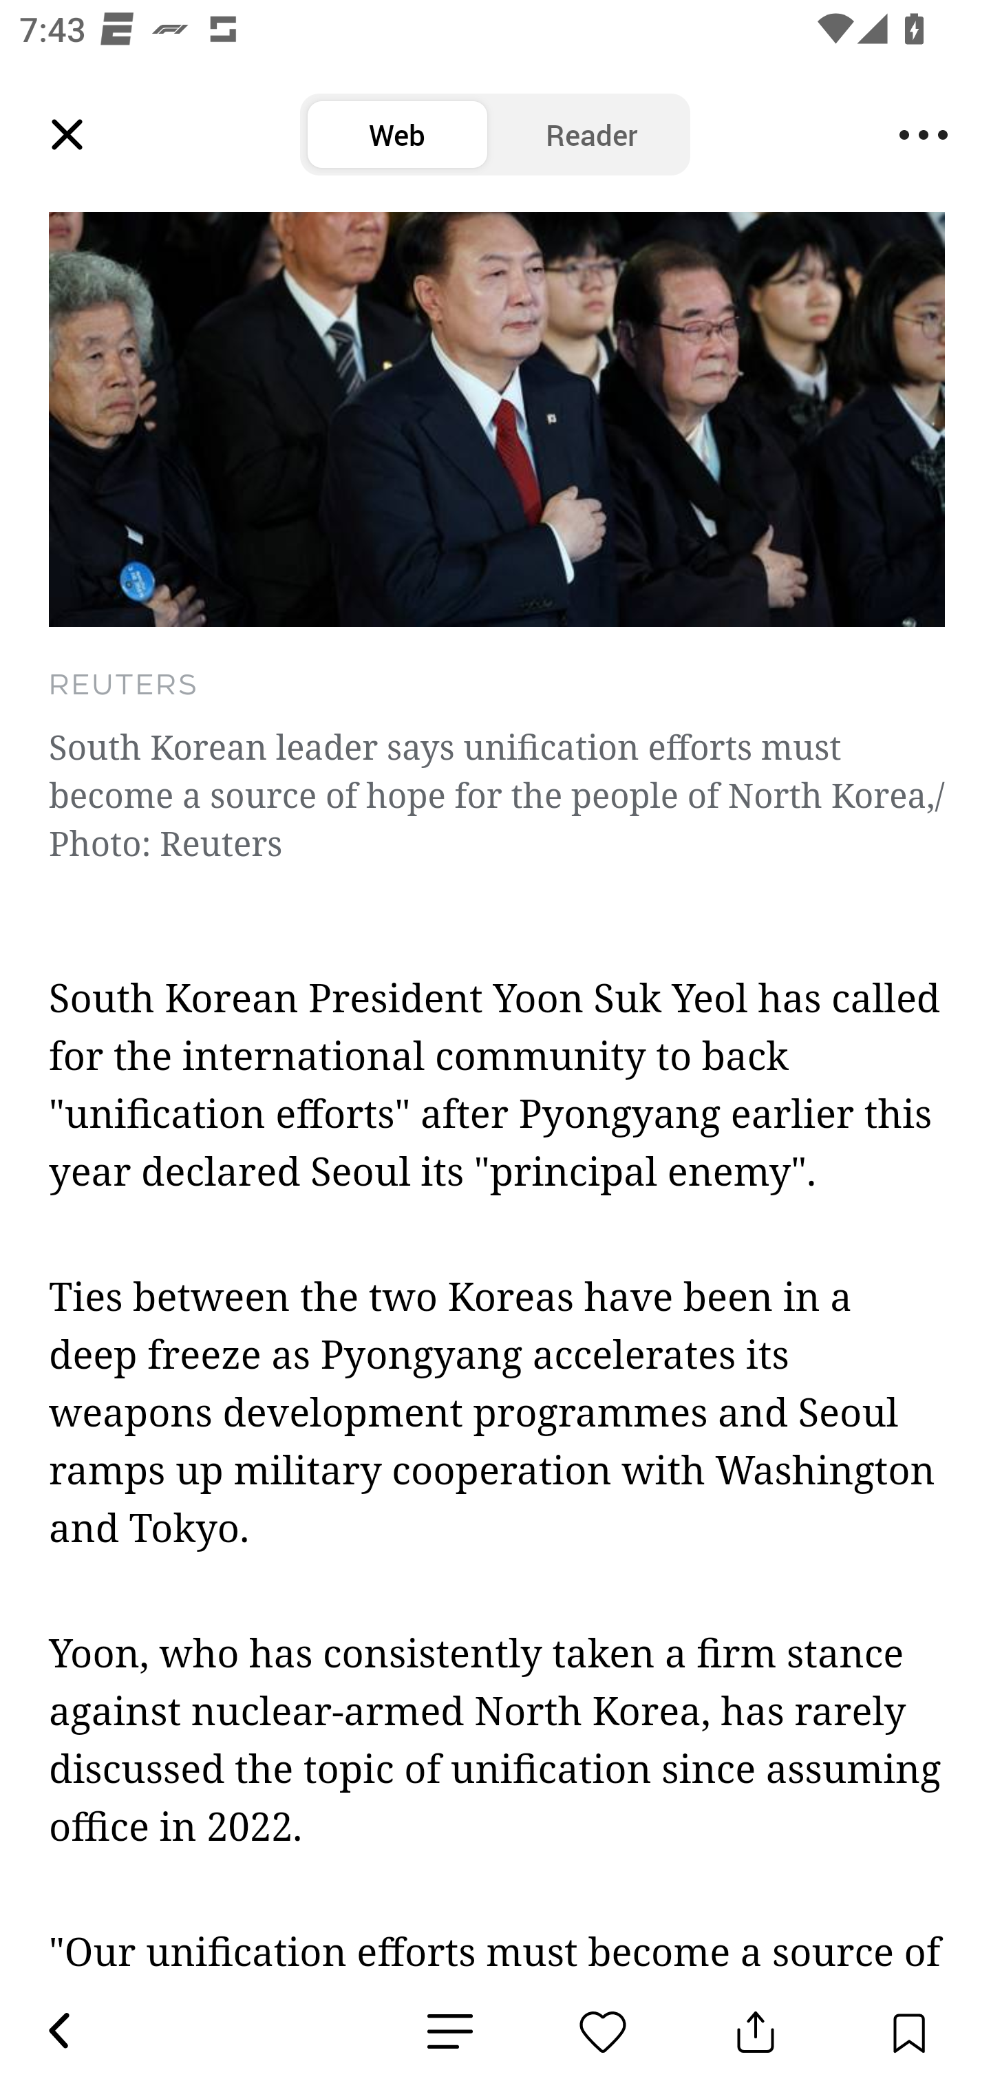 This screenshot has width=991, height=2092. What do you see at coordinates (924, 135) in the screenshot?
I see `Menu` at bounding box center [924, 135].